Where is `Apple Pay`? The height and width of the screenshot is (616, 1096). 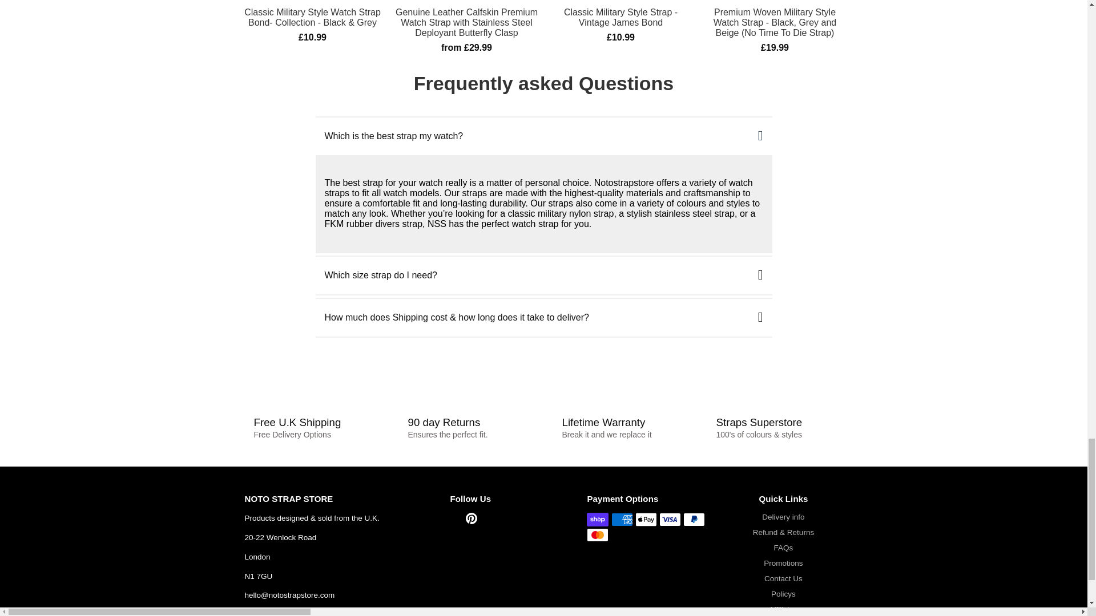 Apple Pay is located at coordinates (646, 519).